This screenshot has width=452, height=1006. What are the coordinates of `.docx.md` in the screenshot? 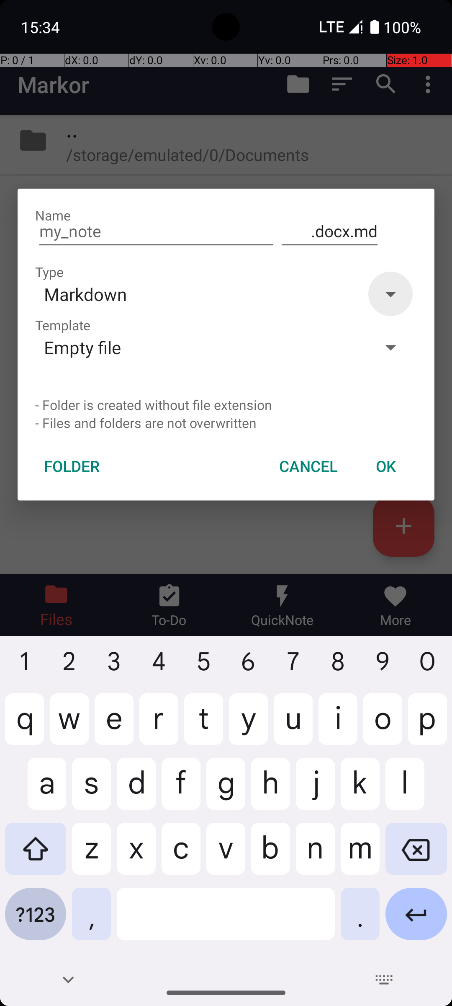 It's located at (330, 231).